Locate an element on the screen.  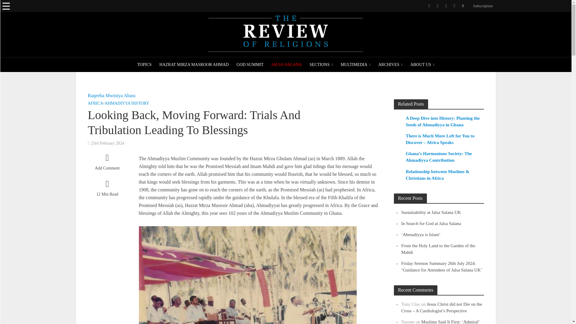
GOD SUMMIT is located at coordinates (250, 65).